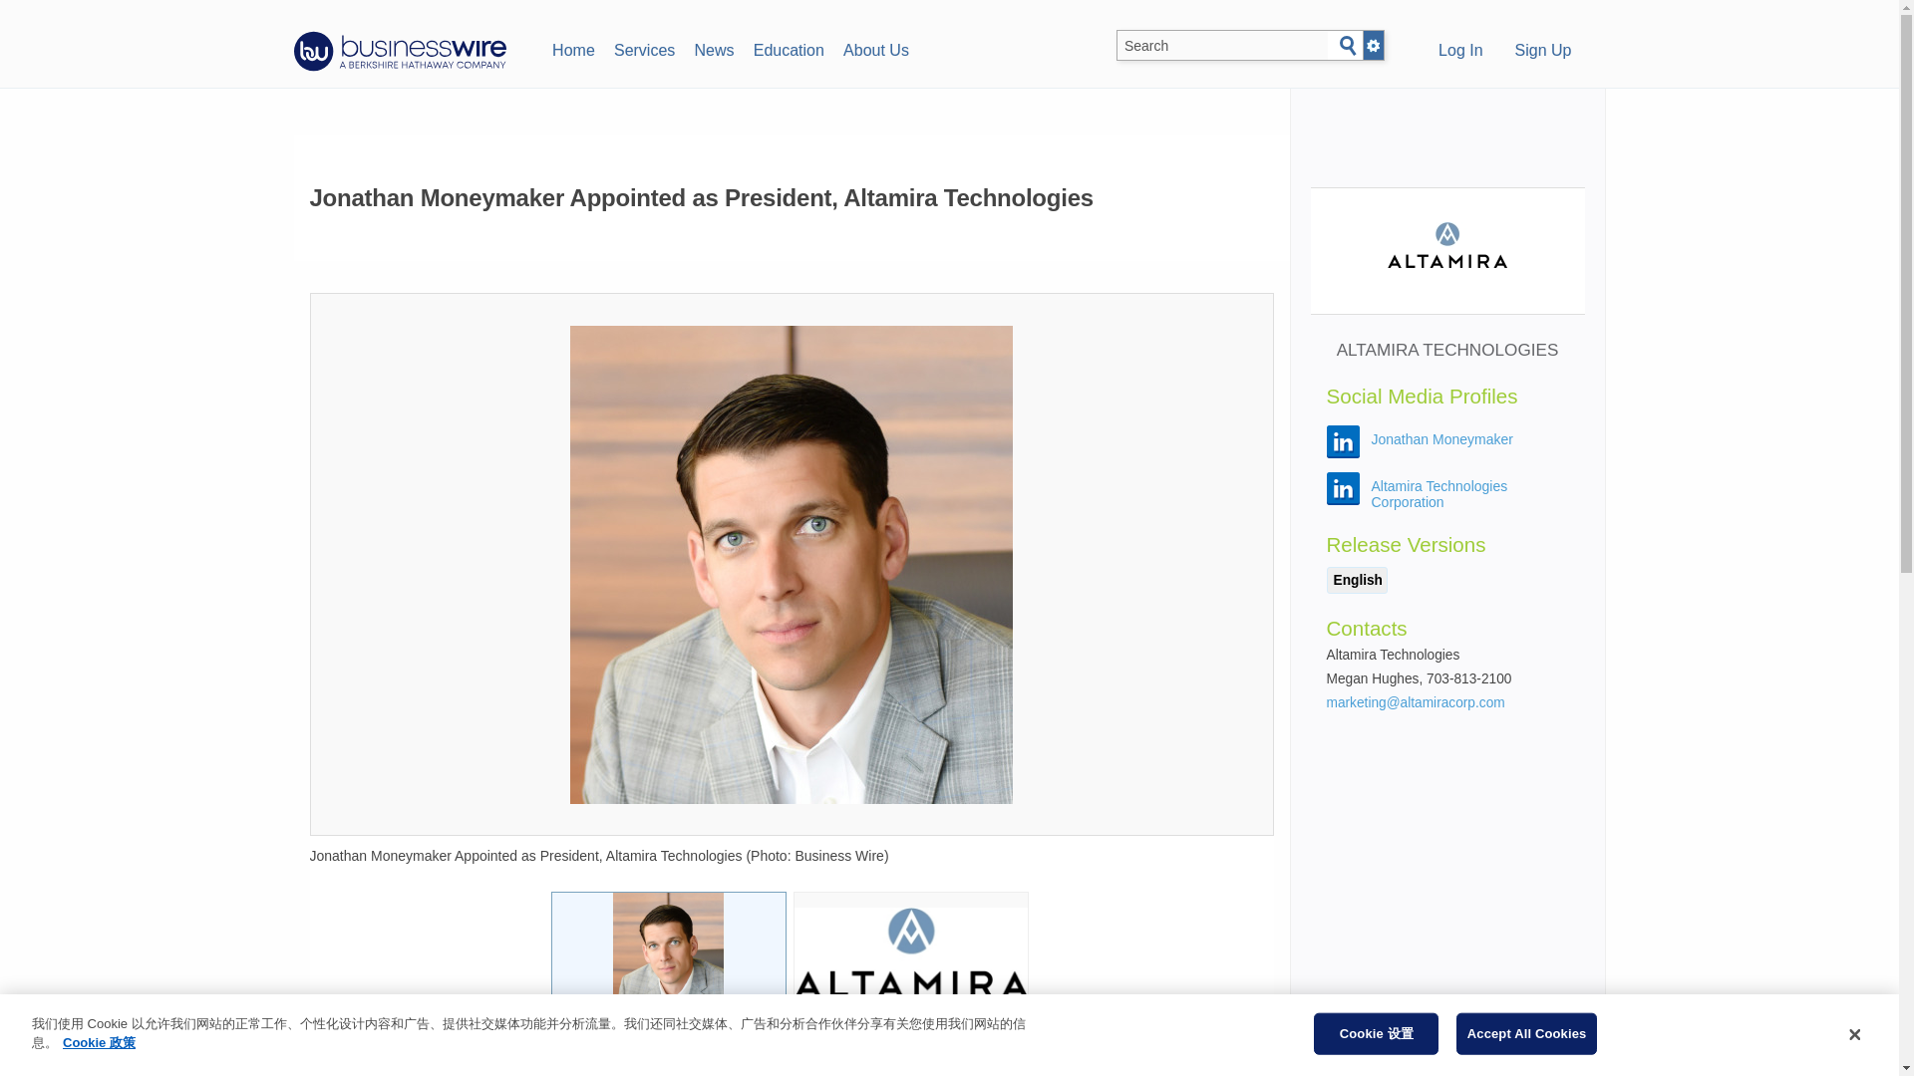  What do you see at coordinates (1442, 439) in the screenshot?
I see `Jonathan Moneymaker` at bounding box center [1442, 439].